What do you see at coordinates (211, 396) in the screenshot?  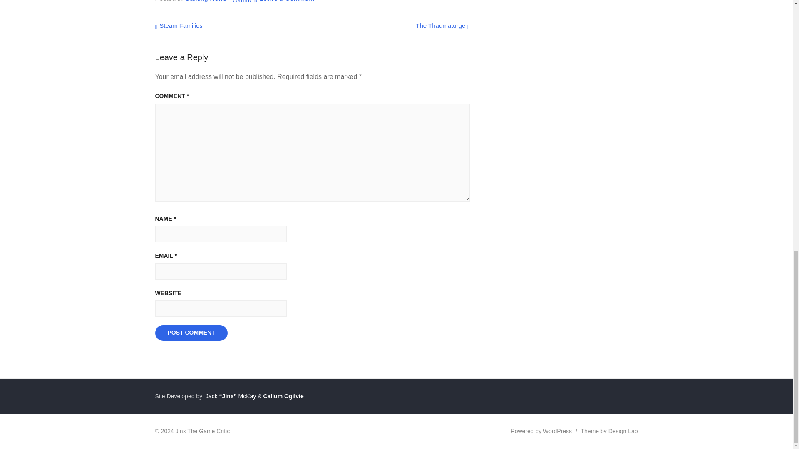 I see `Jack` at bounding box center [211, 396].